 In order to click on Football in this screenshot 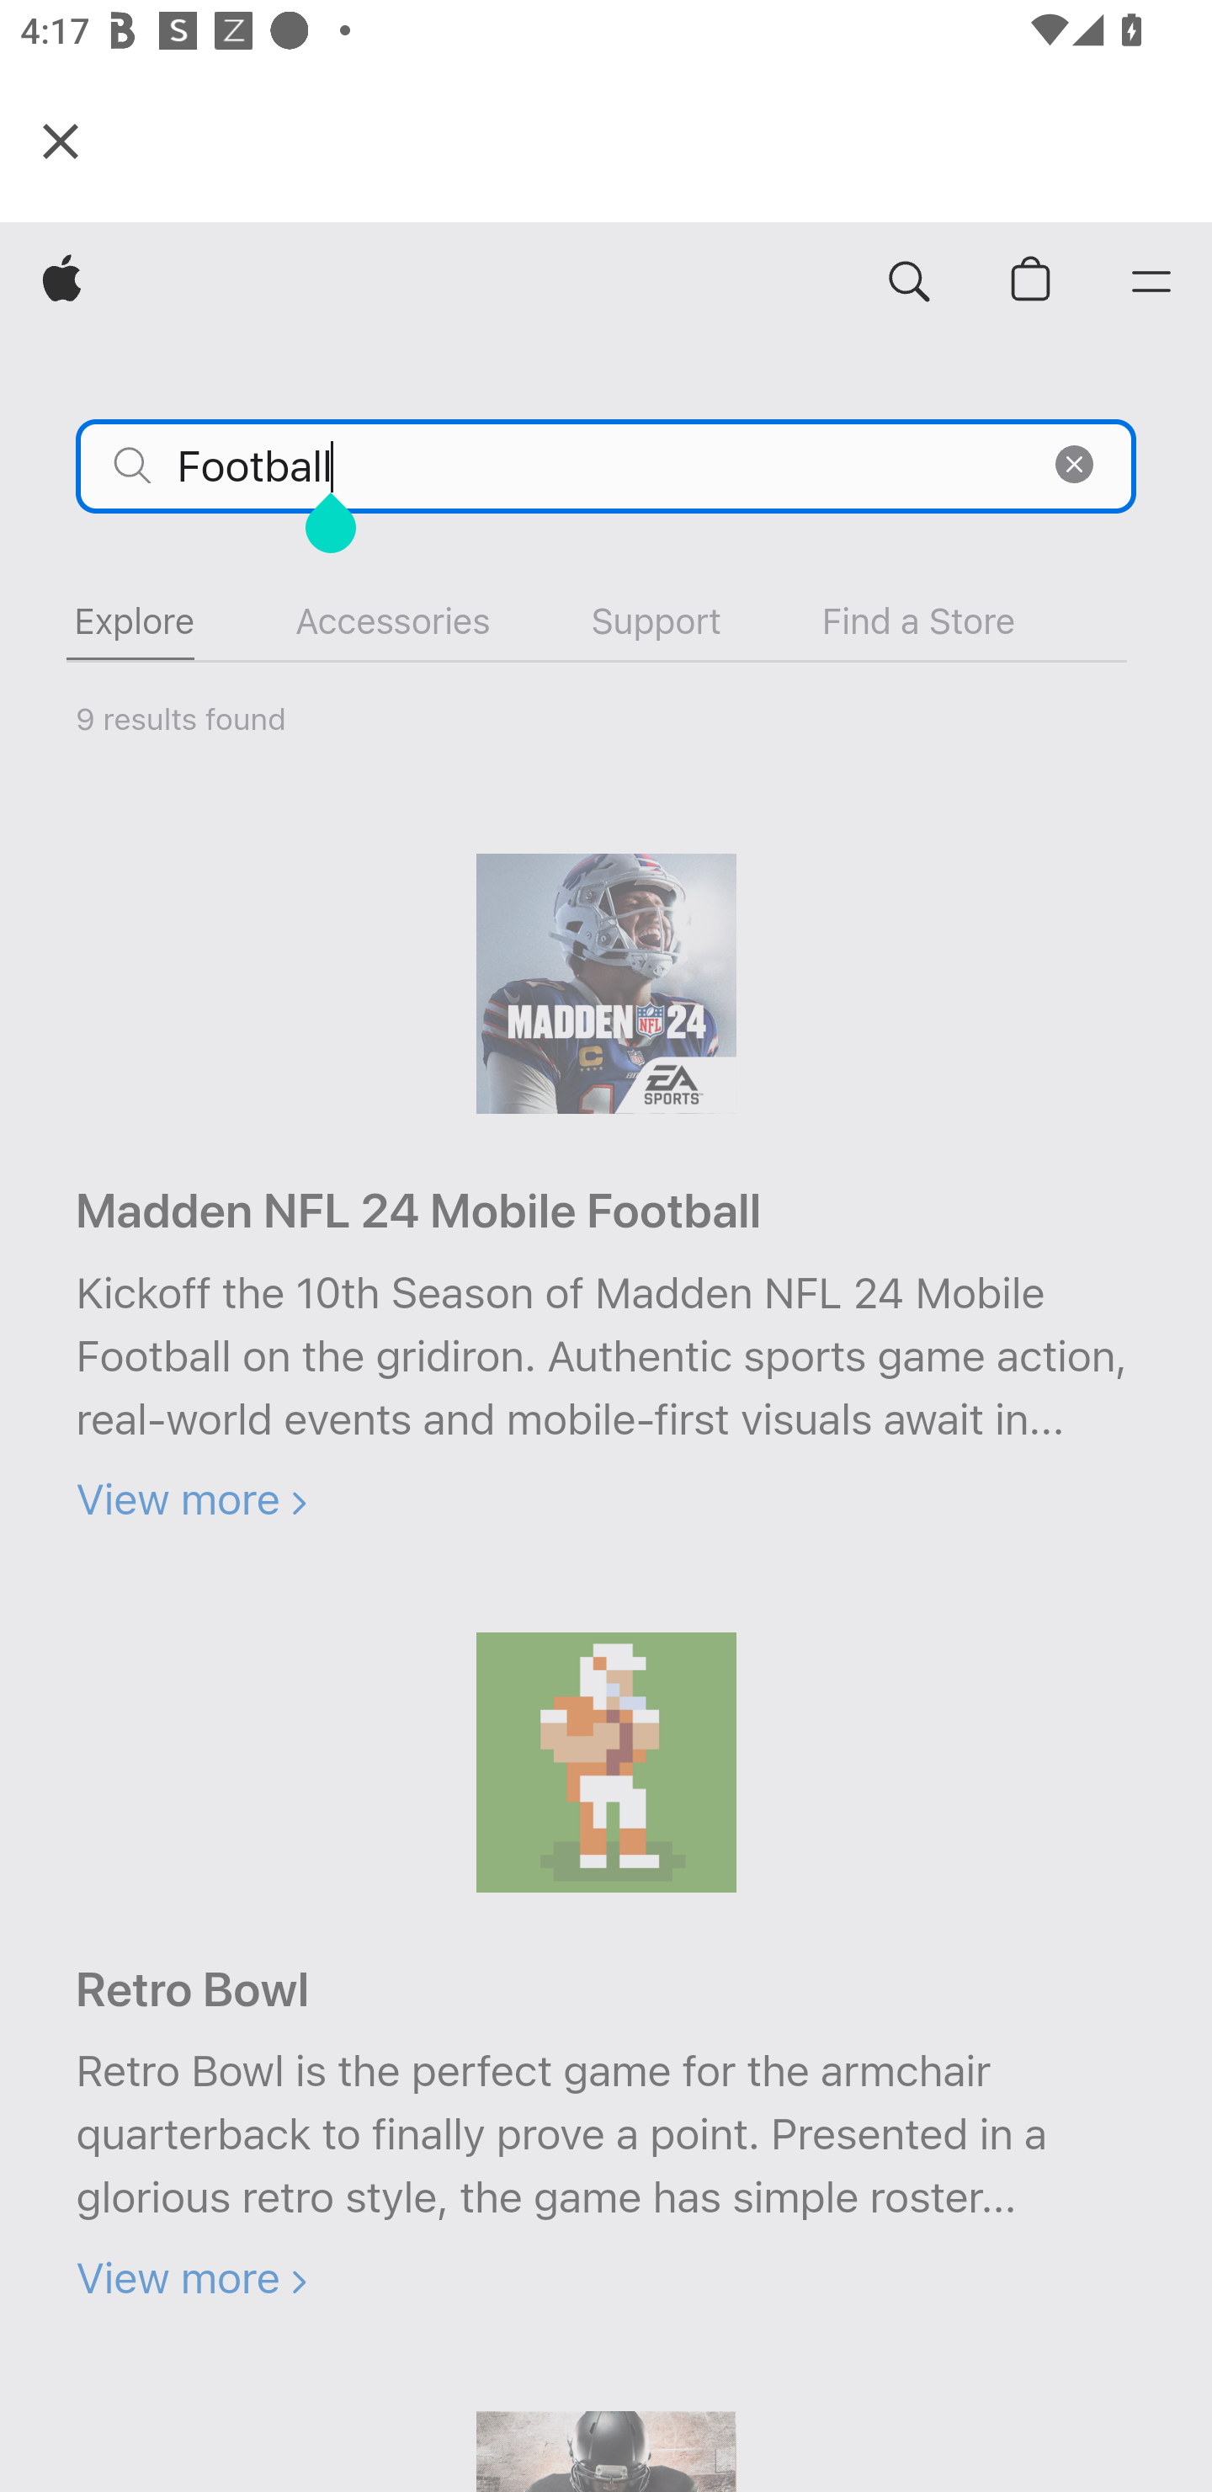, I will do `click(606, 466)`.